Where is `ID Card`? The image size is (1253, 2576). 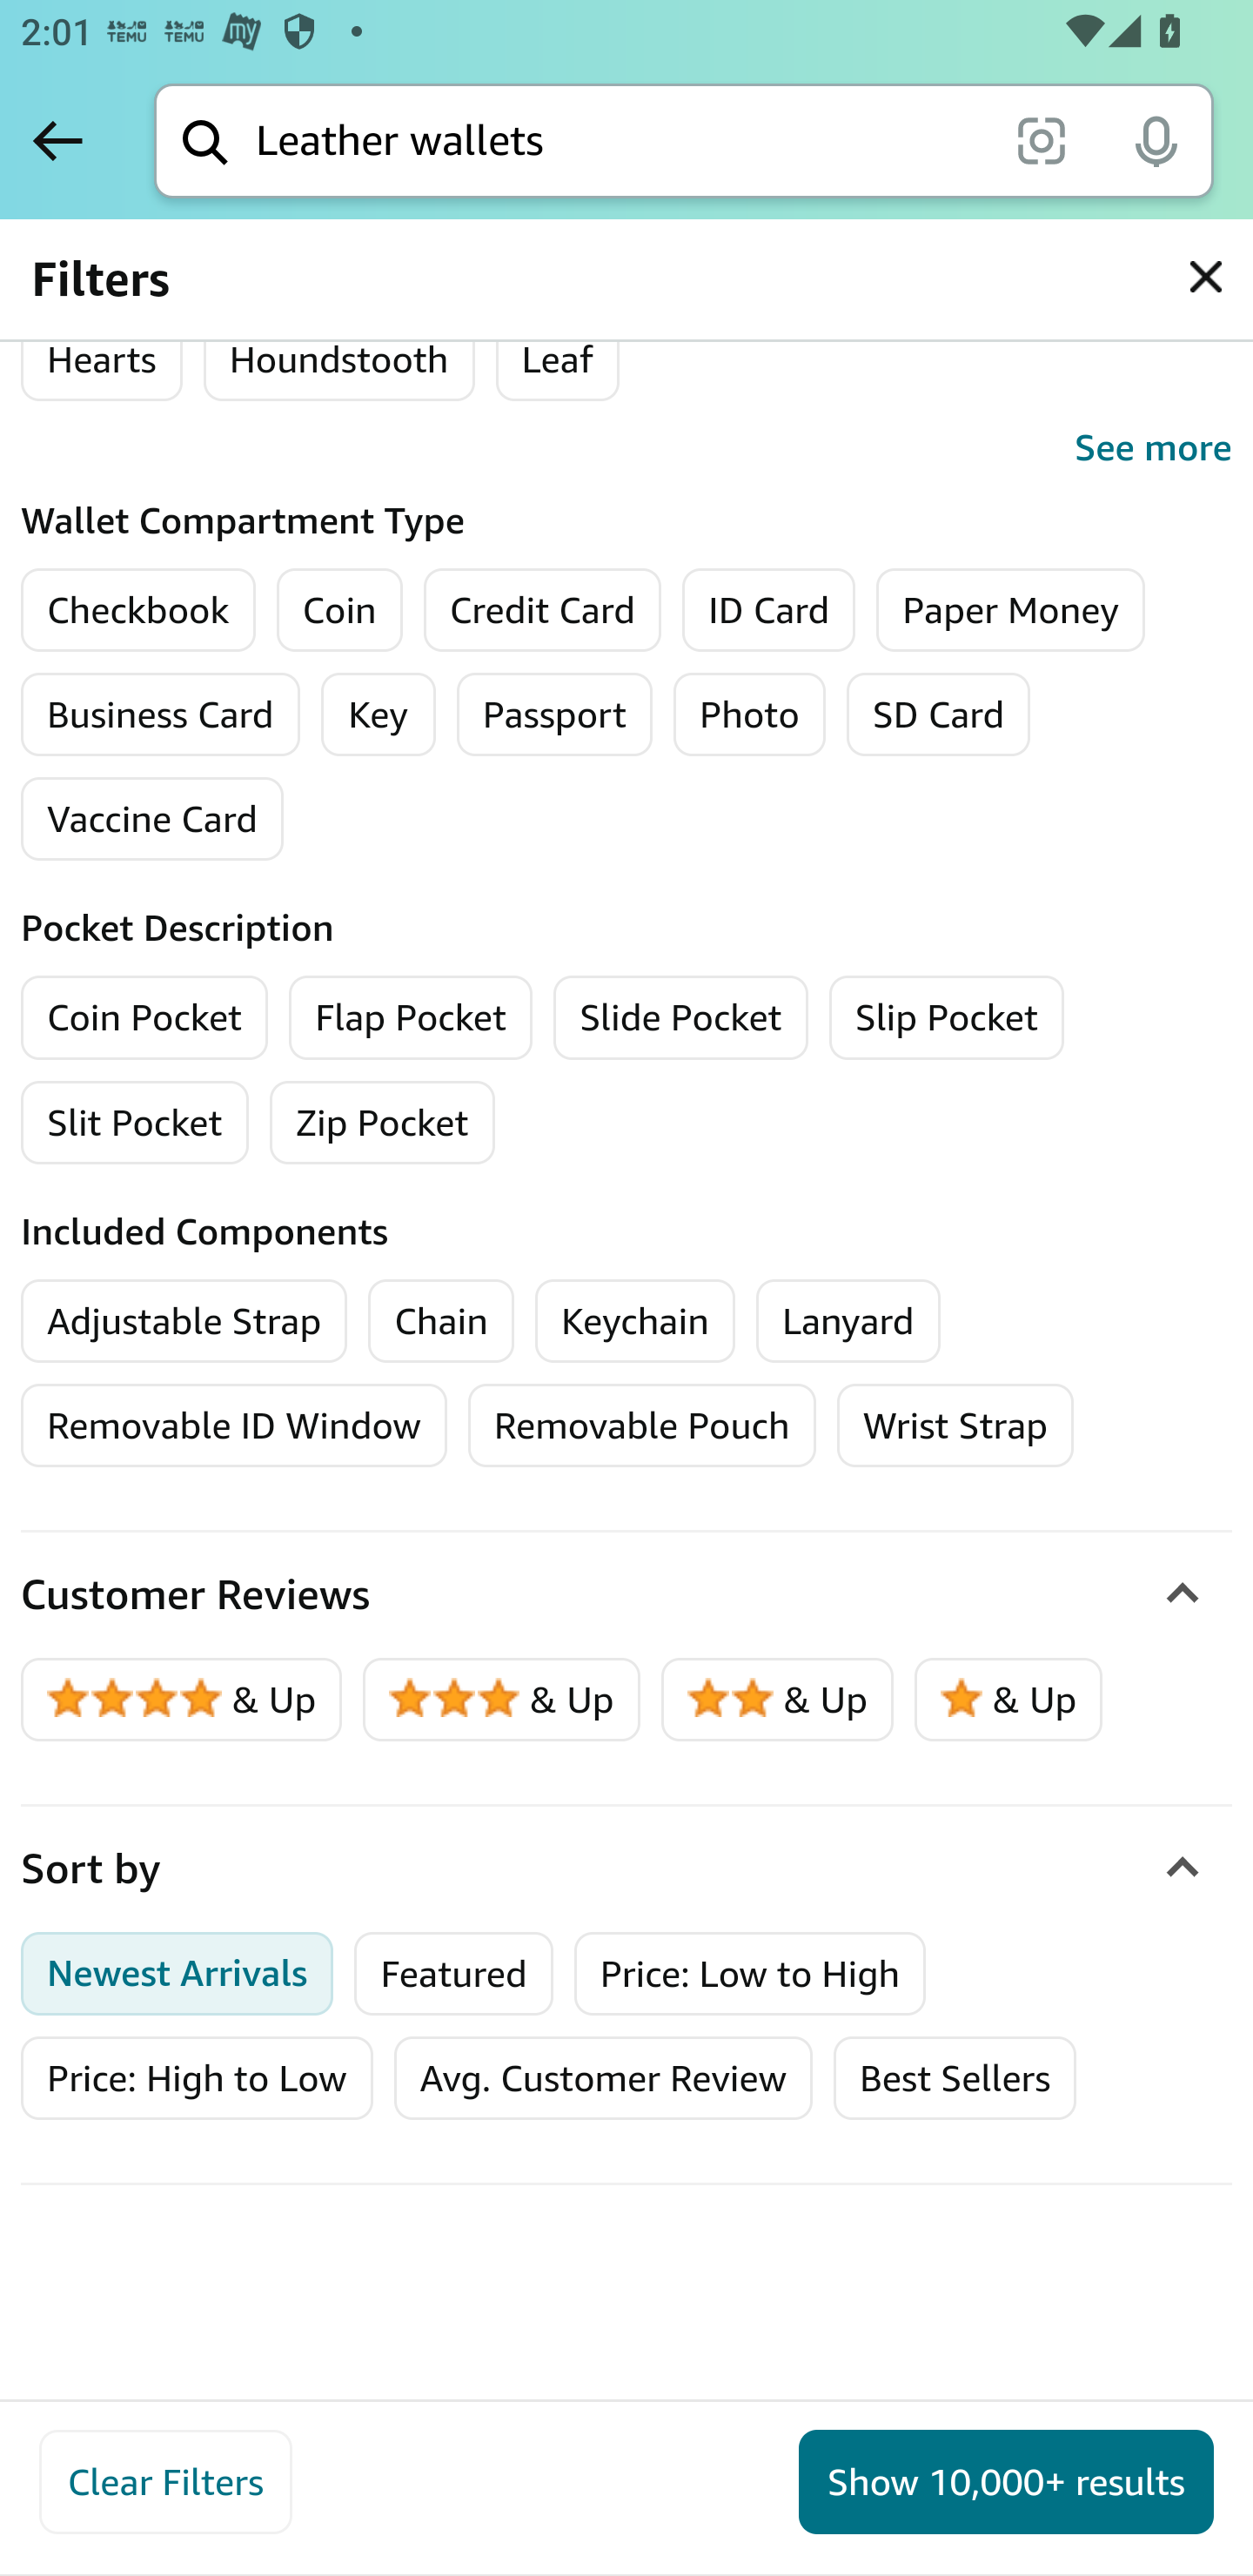
ID Card is located at coordinates (768, 609).